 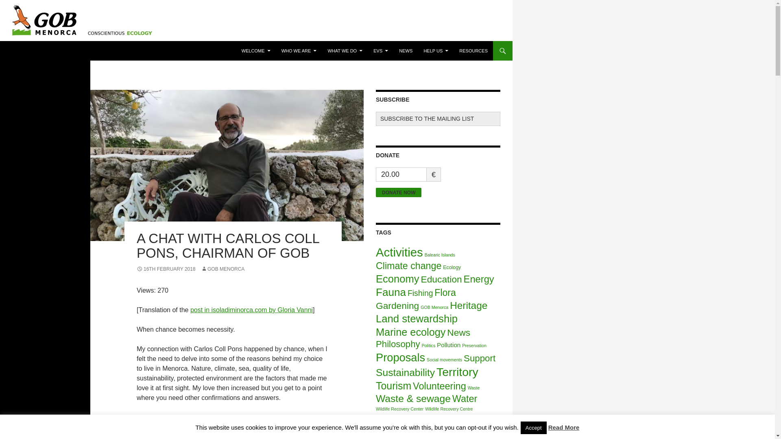 What do you see at coordinates (222, 269) in the screenshot?
I see `GOB MENORCA` at bounding box center [222, 269].